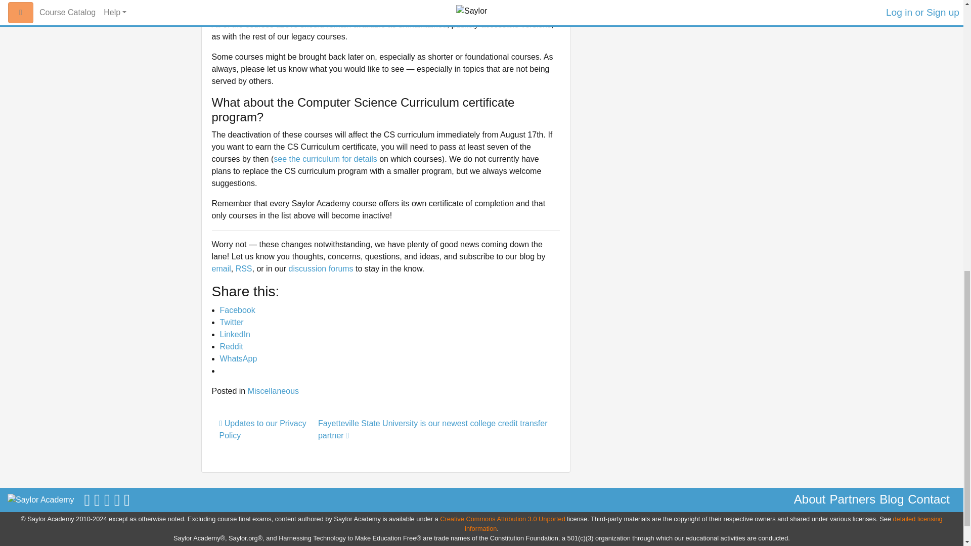 Image resolution: width=971 pixels, height=546 pixels. Describe the element at coordinates (41, 500) in the screenshot. I see `Saylor Academy` at that location.